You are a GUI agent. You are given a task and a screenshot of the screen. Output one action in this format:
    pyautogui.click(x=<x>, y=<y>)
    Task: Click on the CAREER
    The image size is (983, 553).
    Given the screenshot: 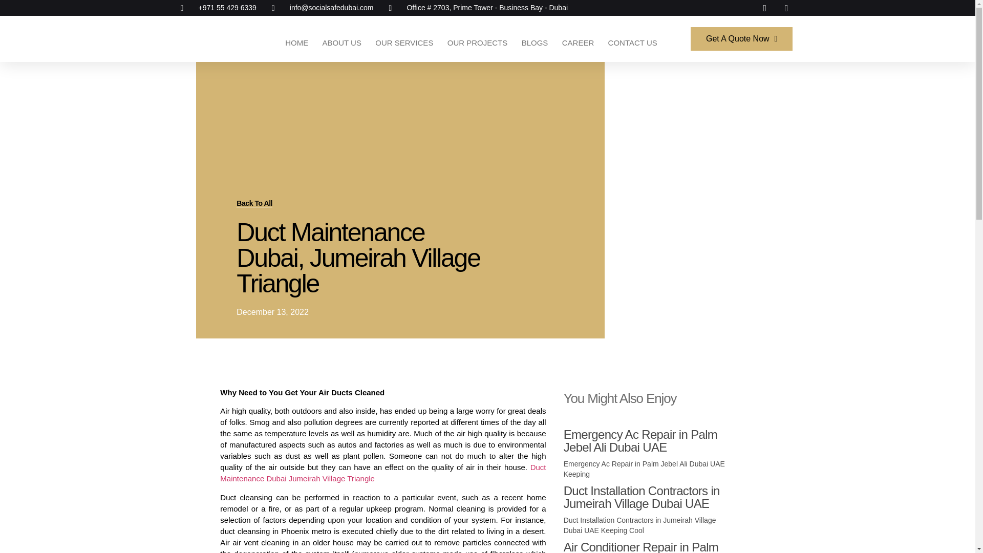 What is the action you would take?
    pyautogui.click(x=578, y=42)
    